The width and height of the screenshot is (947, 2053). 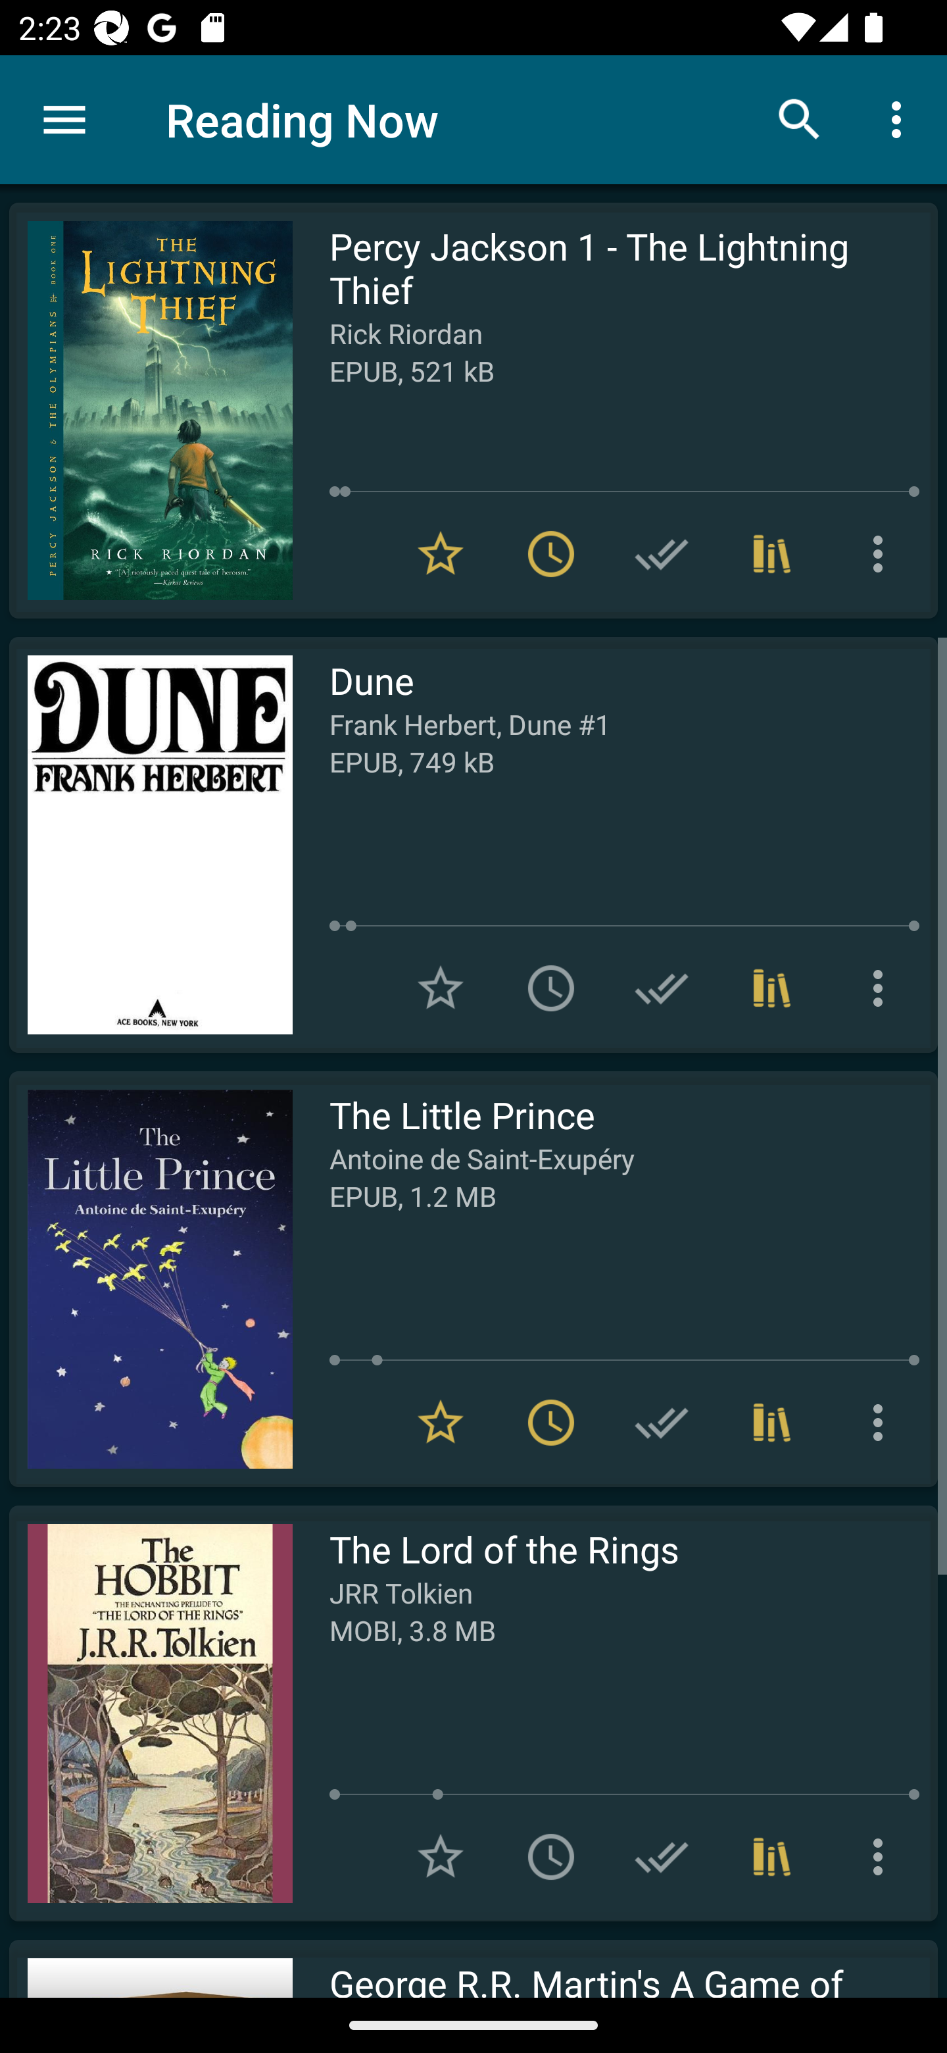 I want to click on Read Dune, so click(x=151, y=845).